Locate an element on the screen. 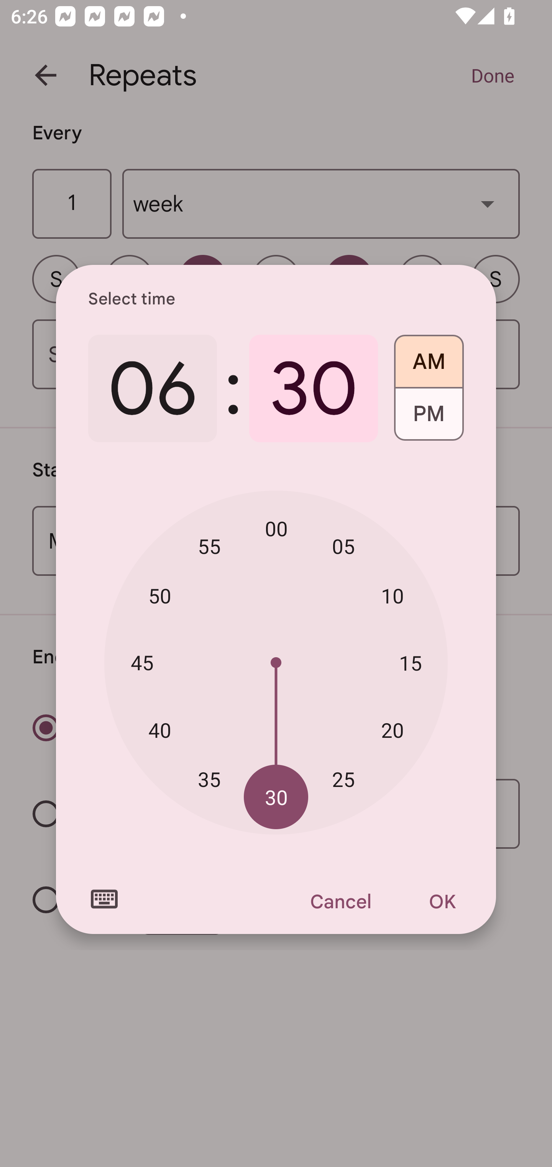 The image size is (552, 1167). 30 30 minutes is located at coordinates (314, 388).